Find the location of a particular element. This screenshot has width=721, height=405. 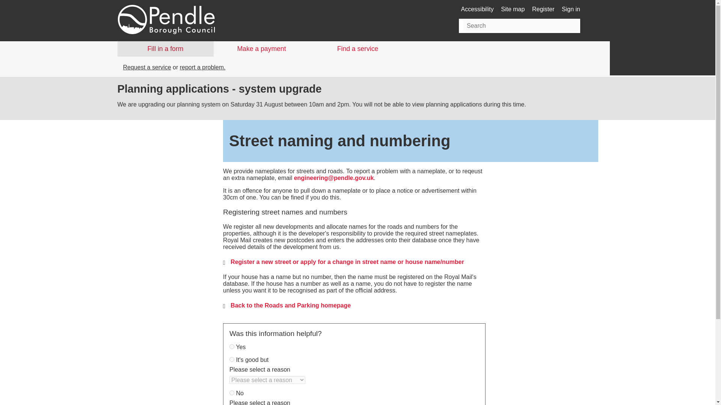

Accessibility is located at coordinates (478, 9).